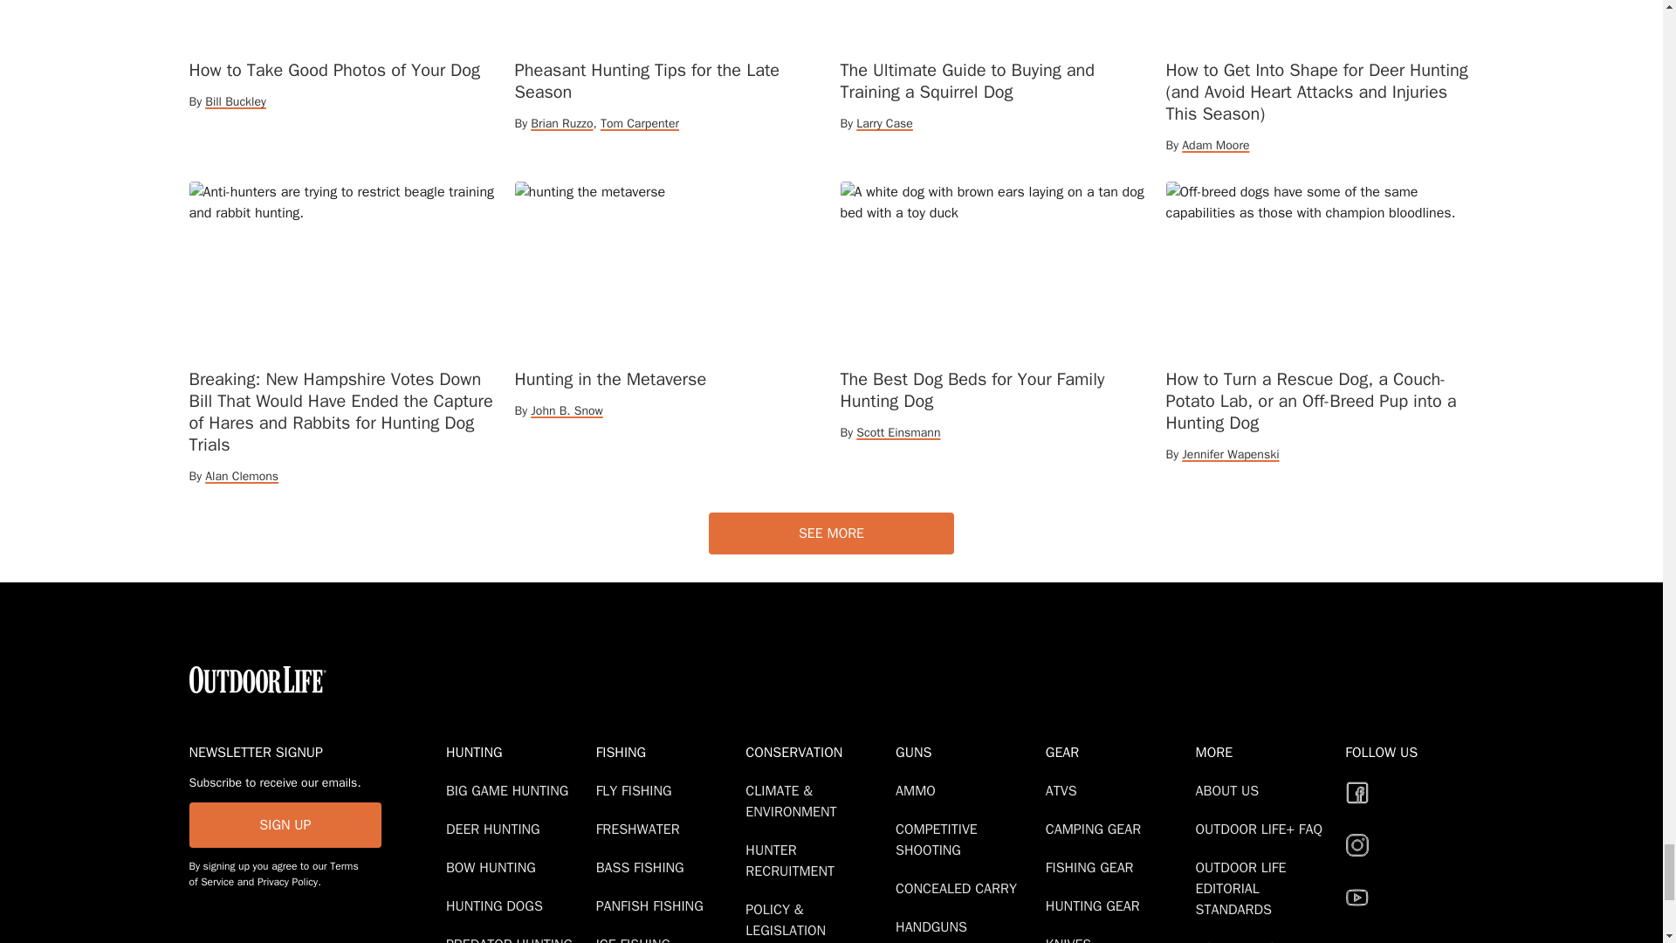 The image size is (1676, 943). What do you see at coordinates (496, 829) in the screenshot?
I see `Deer Hunting` at bounding box center [496, 829].